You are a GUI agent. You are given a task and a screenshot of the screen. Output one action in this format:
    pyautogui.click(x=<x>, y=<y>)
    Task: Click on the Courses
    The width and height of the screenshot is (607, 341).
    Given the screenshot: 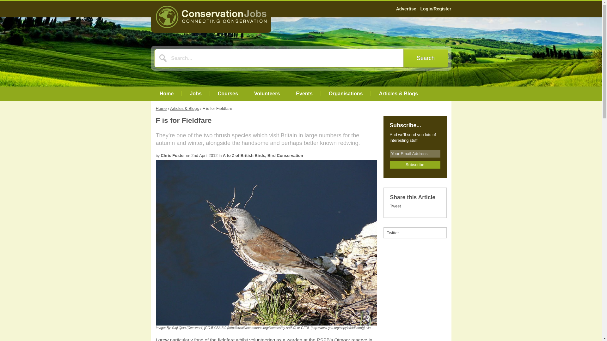 What is the action you would take?
    pyautogui.click(x=228, y=93)
    